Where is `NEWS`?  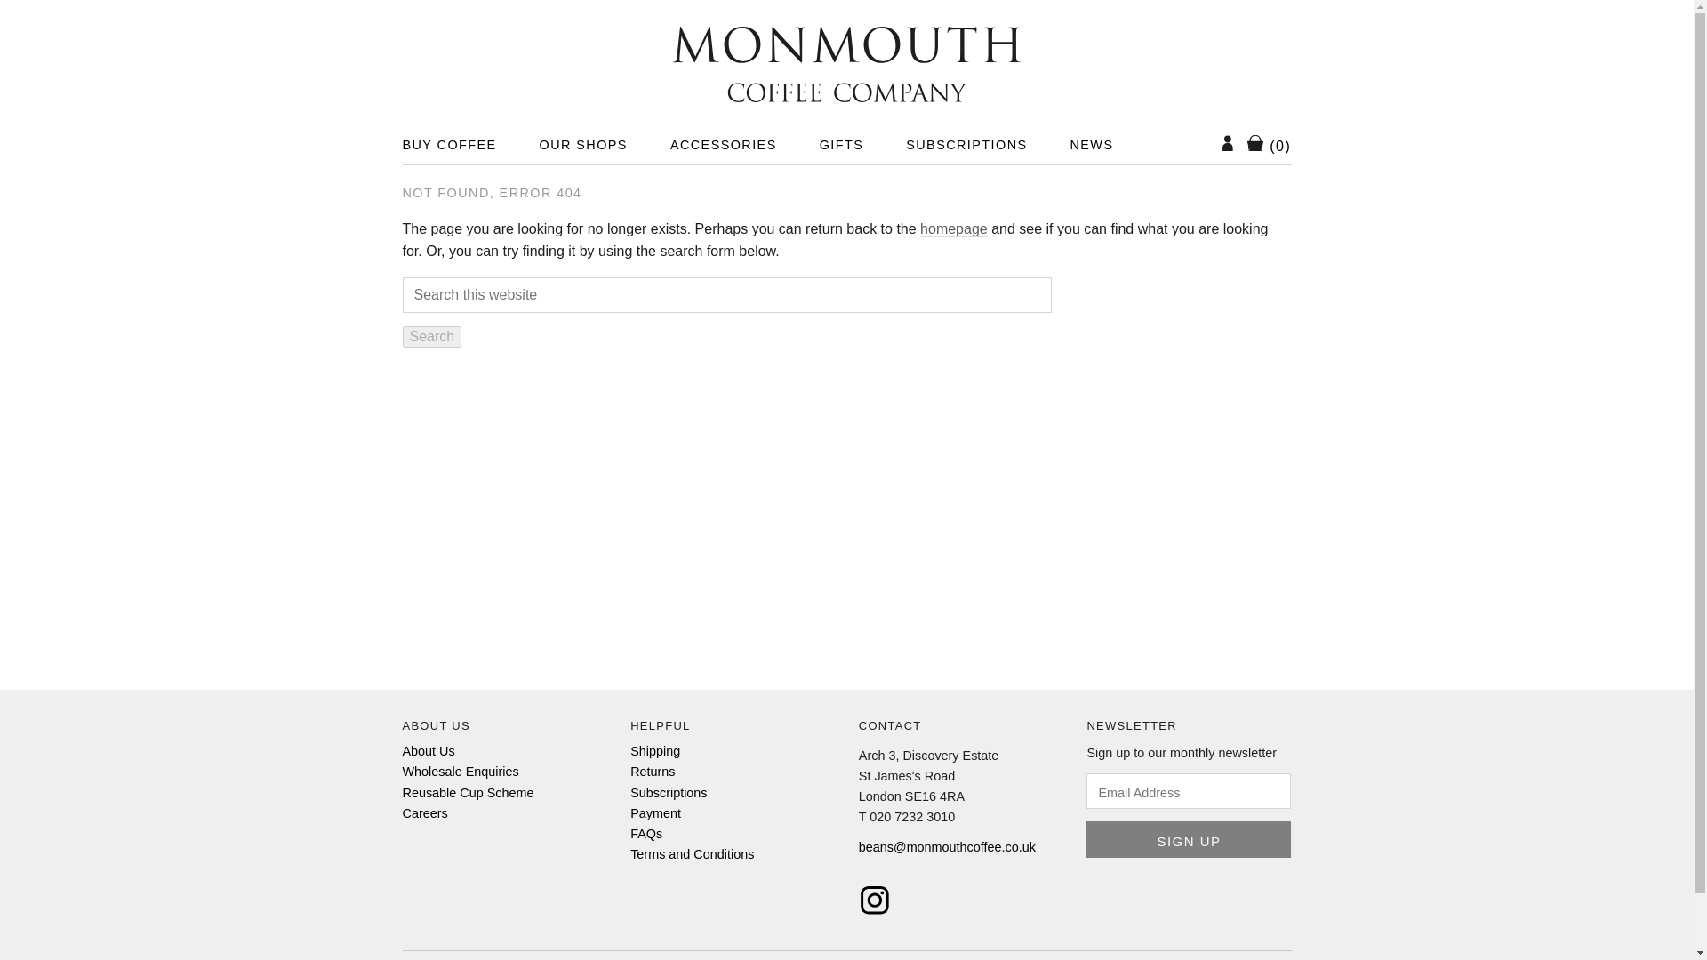 NEWS is located at coordinates (1092, 144).